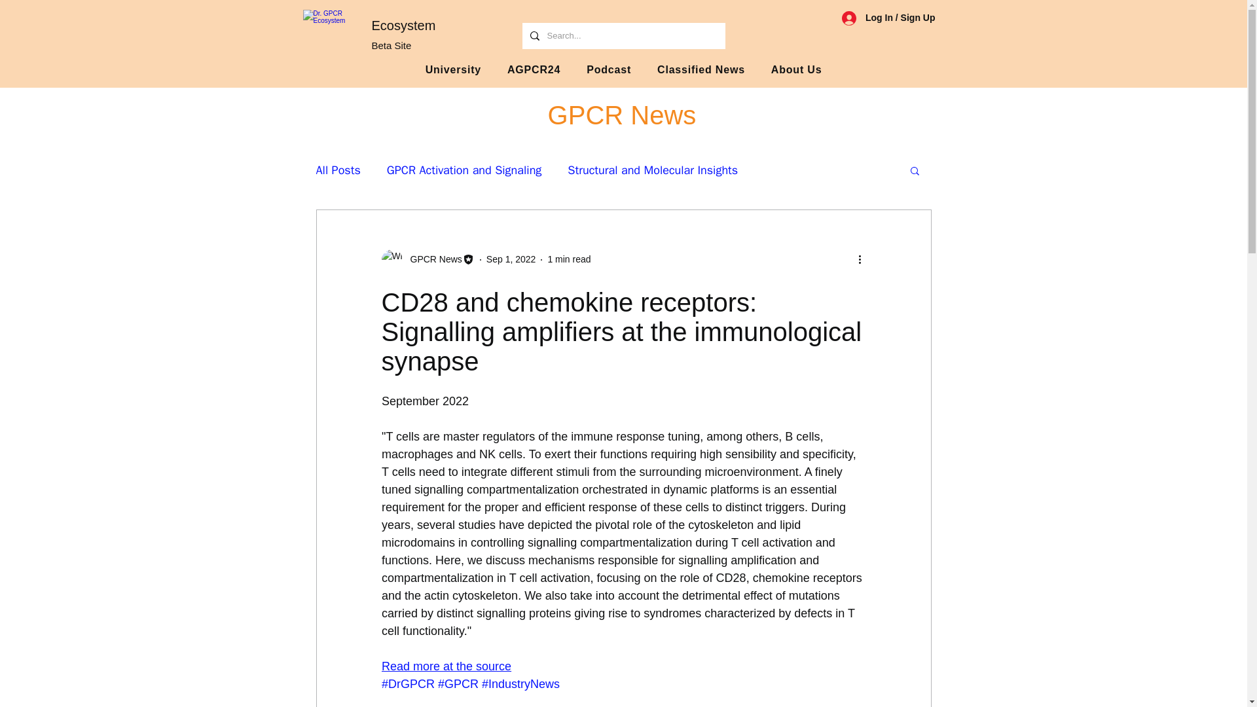 The width and height of the screenshot is (1257, 707). What do you see at coordinates (533, 70) in the screenshot?
I see `1 min read` at bounding box center [533, 70].